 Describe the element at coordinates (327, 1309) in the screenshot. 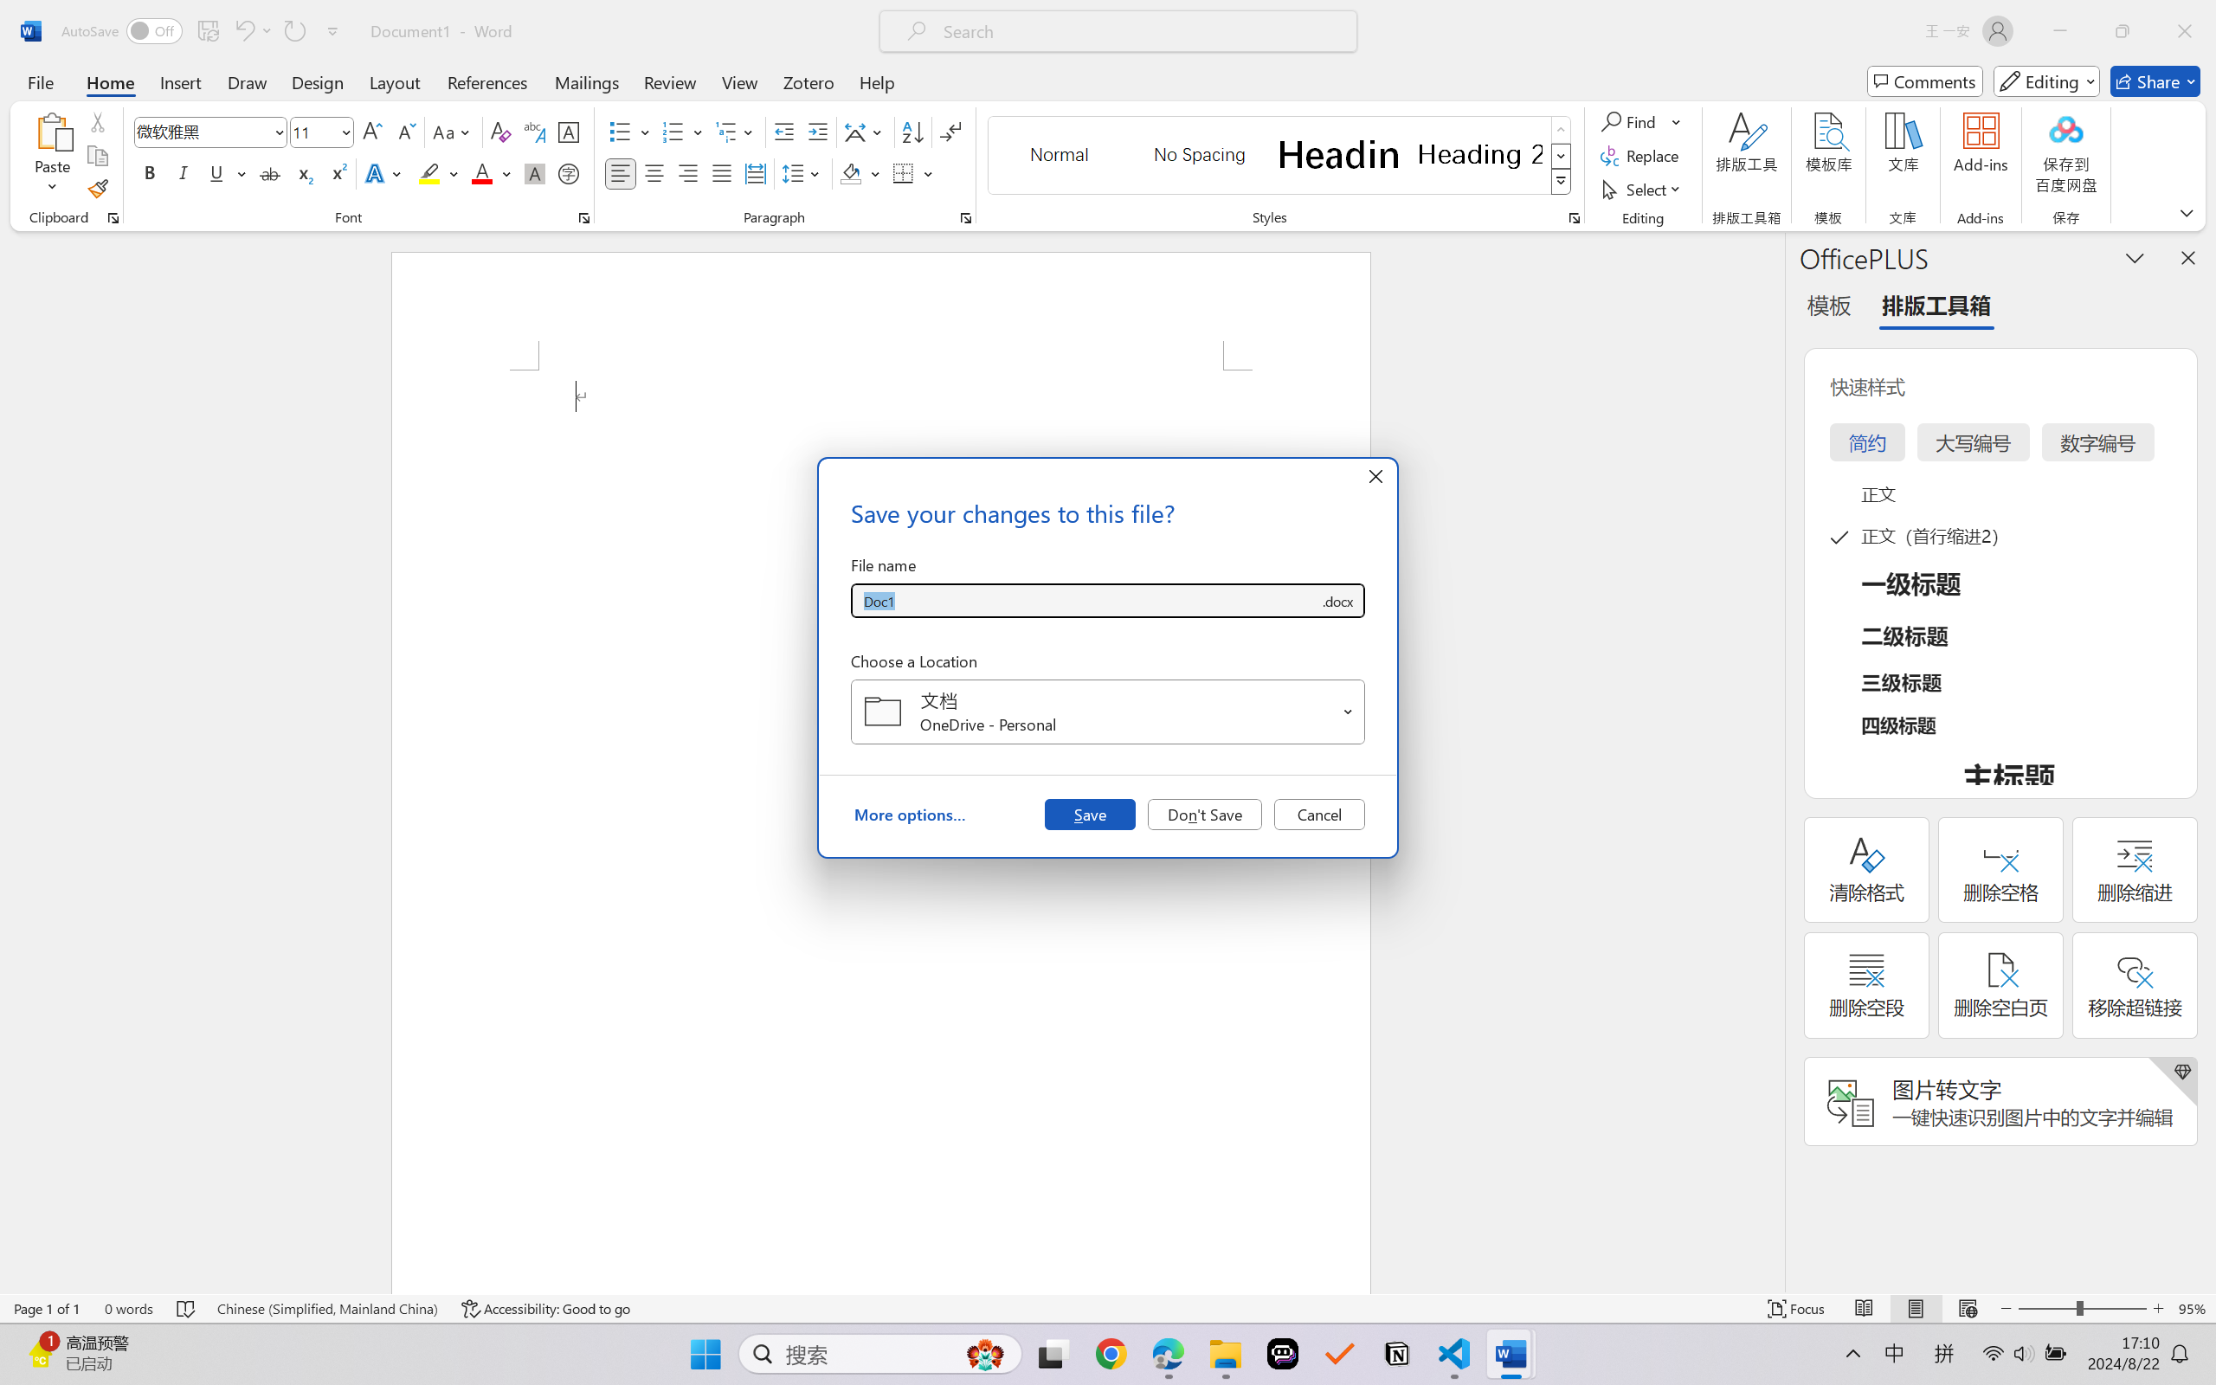

I see `Language Chinese (Simplified, Mainland China)` at that location.